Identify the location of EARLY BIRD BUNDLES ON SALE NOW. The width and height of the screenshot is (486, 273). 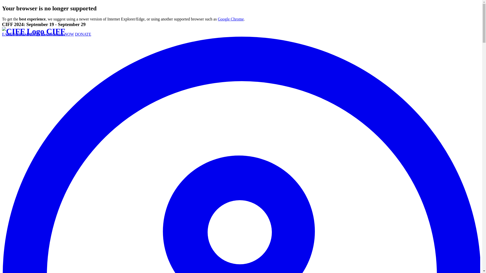
(38, 34).